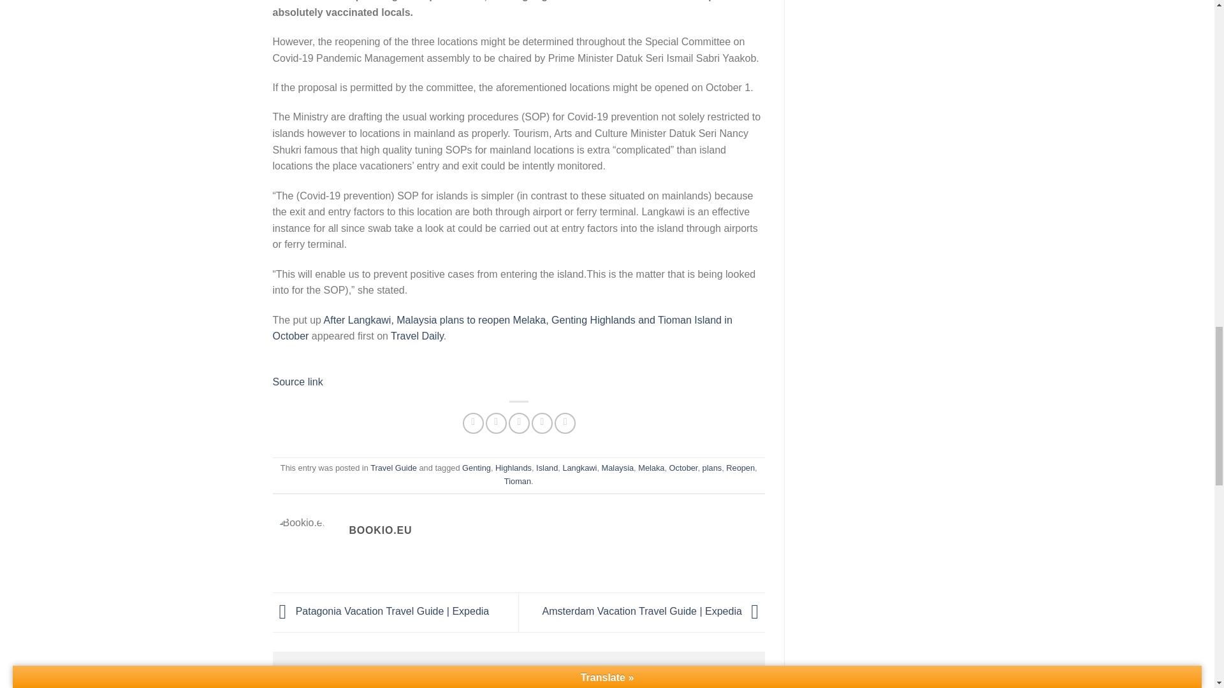  I want to click on Genting, so click(476, 468).